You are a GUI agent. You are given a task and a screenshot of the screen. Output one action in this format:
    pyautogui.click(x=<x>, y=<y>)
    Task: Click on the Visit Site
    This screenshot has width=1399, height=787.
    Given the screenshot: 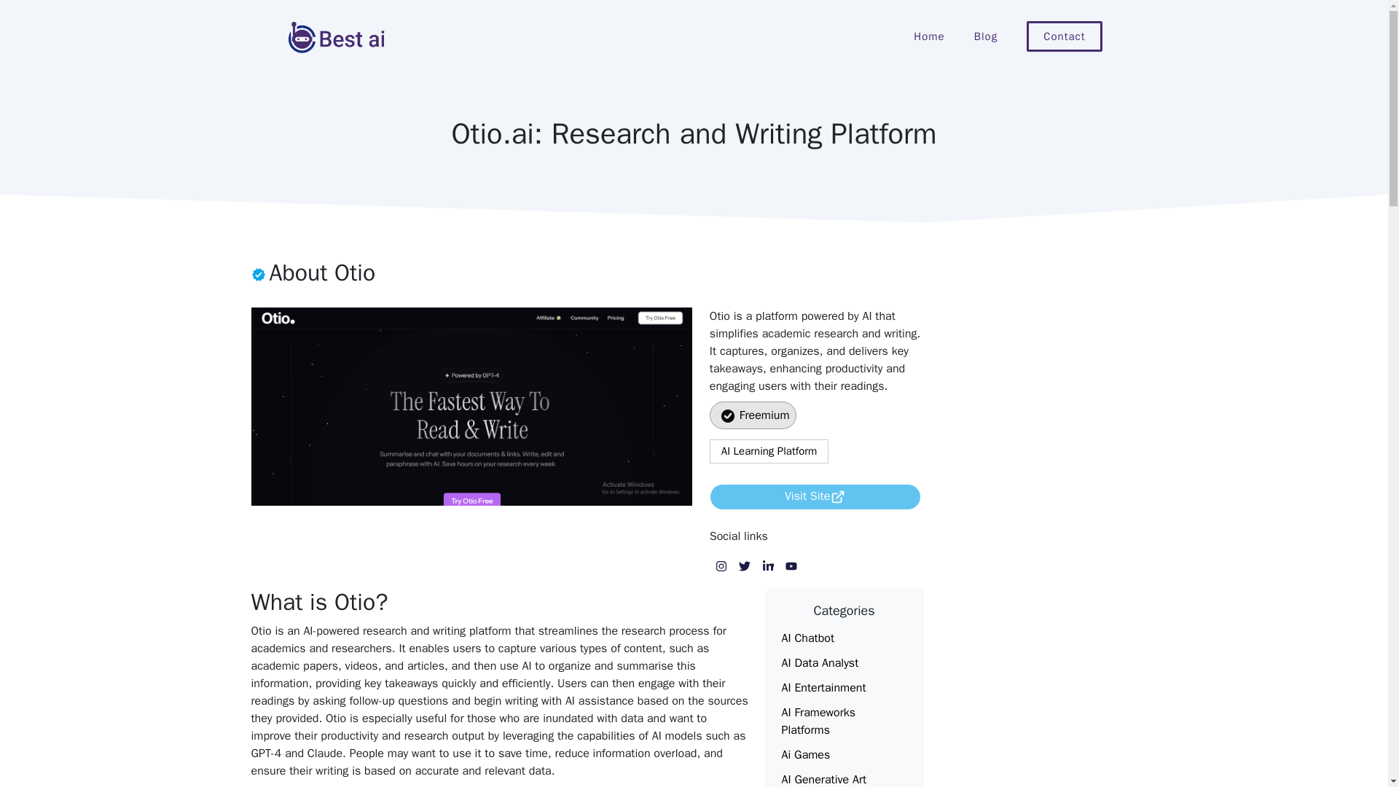 What is the action you would take?
    pyautogui.click(x=815, y=497)
    